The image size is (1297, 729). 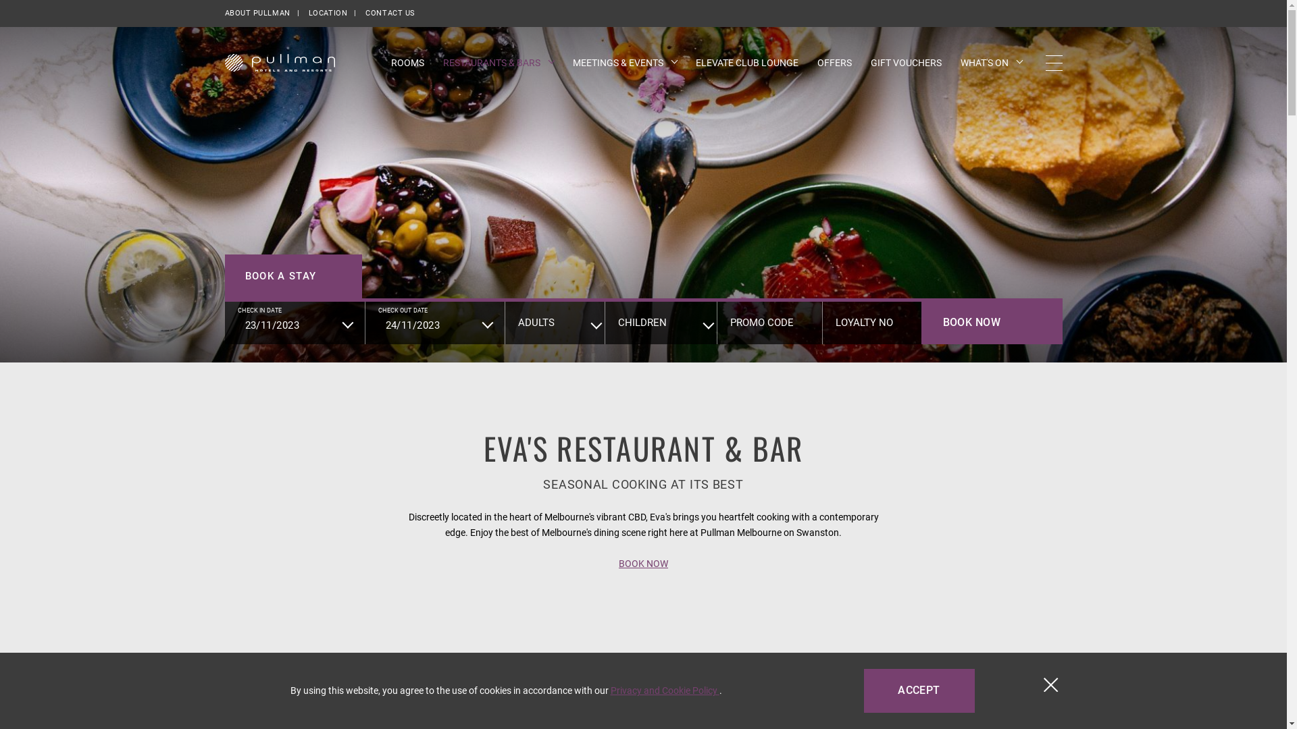 What do you see at coordinates (390, 13) in the screenshot?
I see `CONTACT US` at bounding box center [390, 13].